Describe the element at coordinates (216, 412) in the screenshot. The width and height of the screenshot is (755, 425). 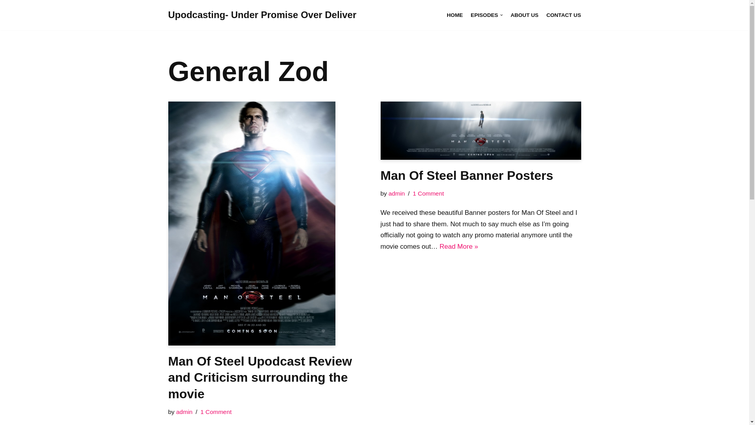
I see `1 Comment` at that location.